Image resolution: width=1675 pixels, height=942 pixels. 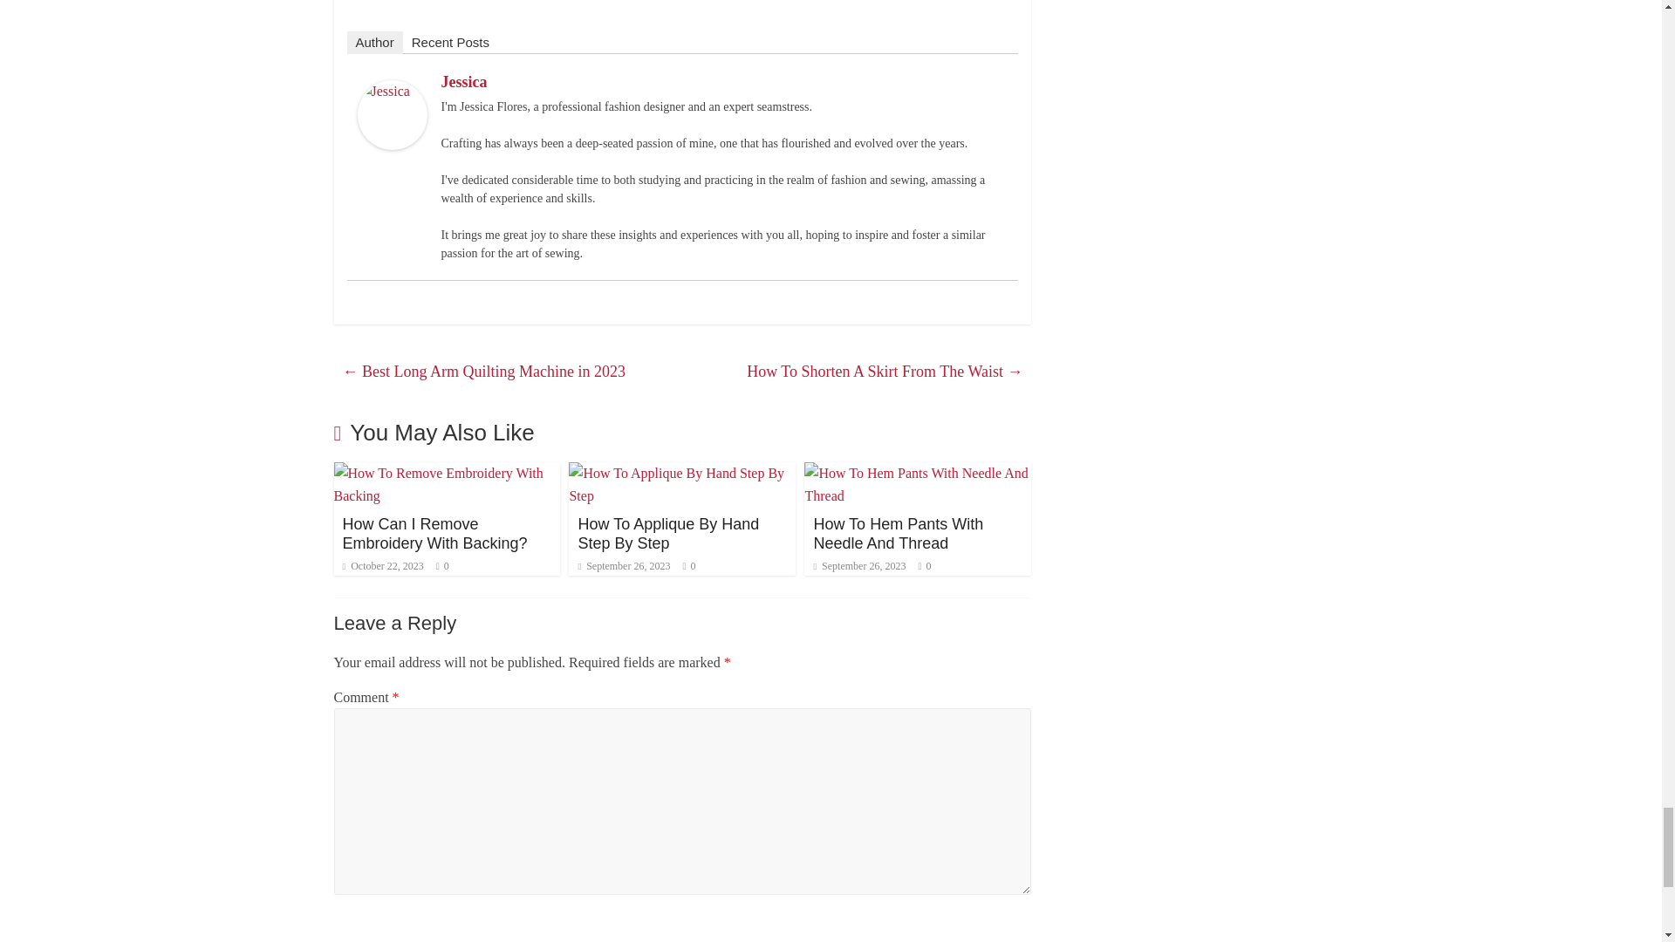 I want to click on How Can I Remove Embroidery With Backing?, so click(x=447, y=473).